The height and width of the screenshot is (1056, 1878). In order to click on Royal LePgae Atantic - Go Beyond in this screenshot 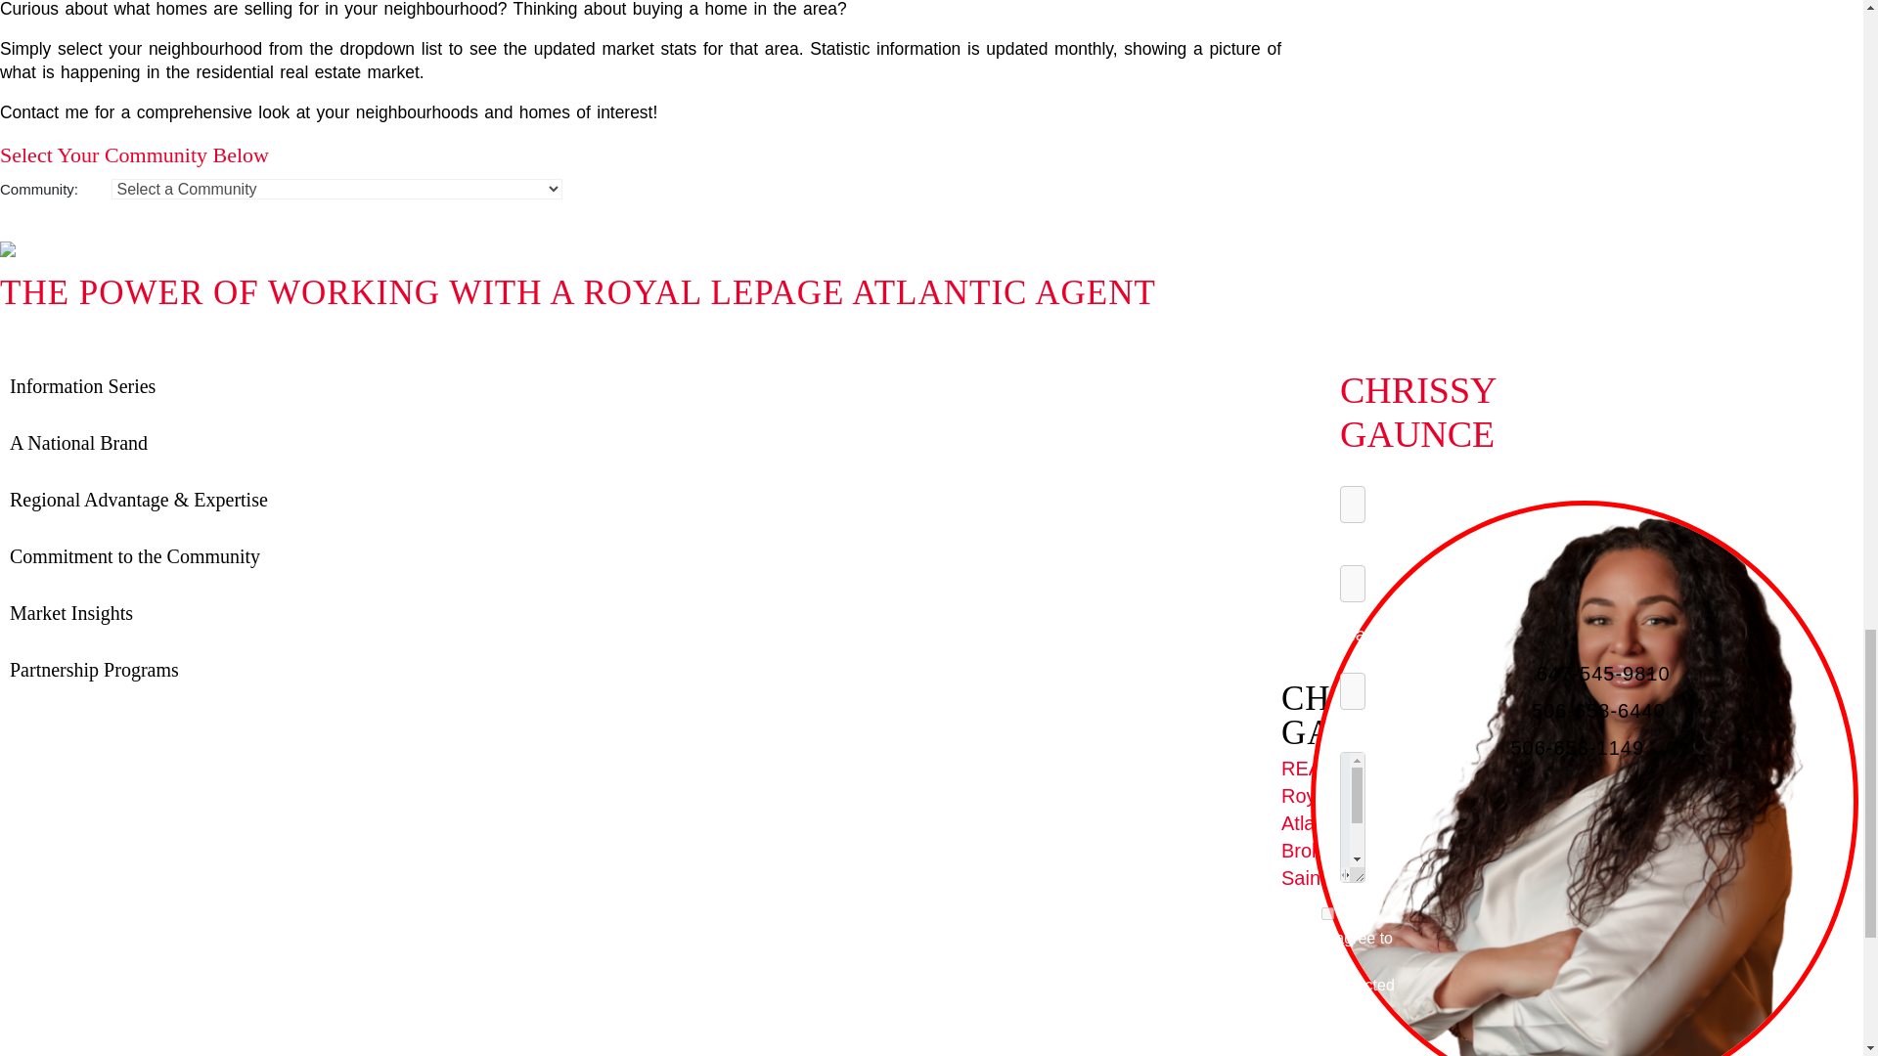, I will do `click(1588, 896)`.